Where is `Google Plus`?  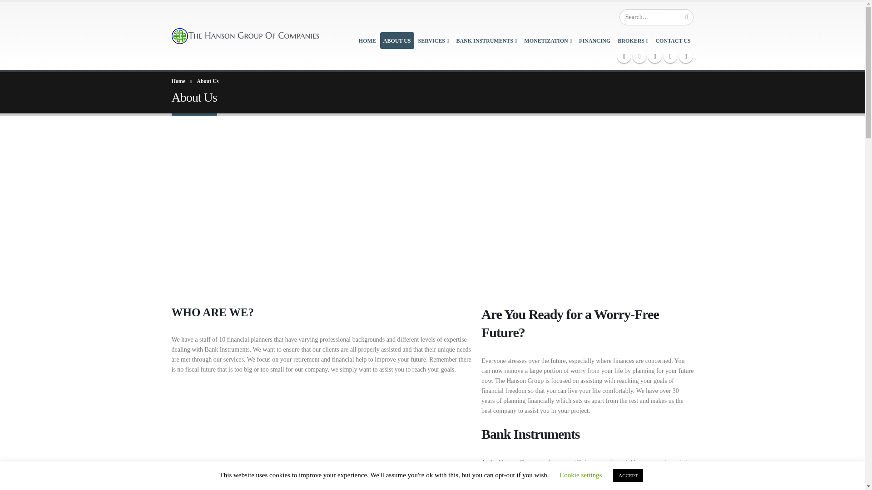
Google Plus is located at coordinates (686, 56).